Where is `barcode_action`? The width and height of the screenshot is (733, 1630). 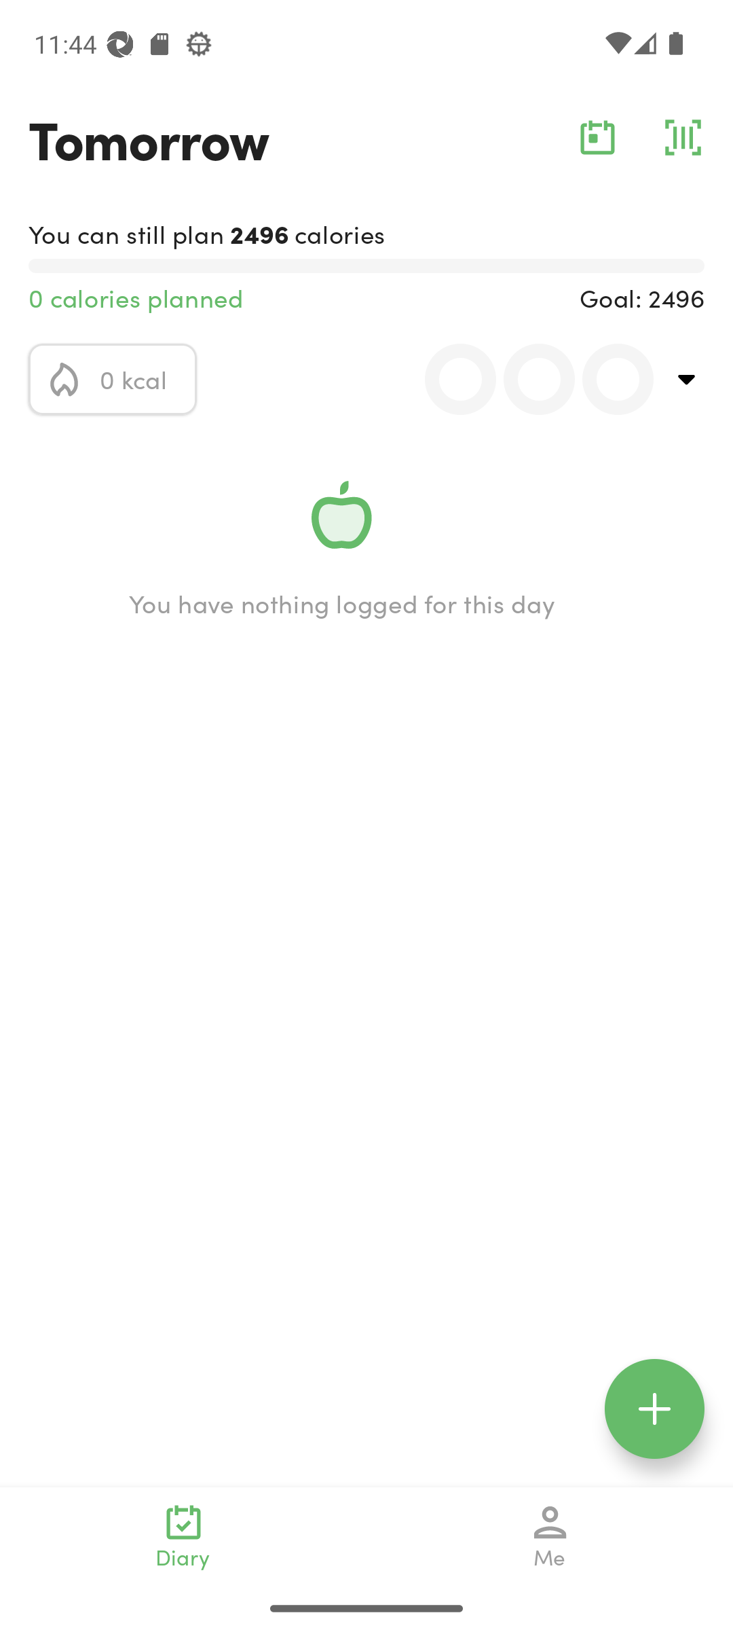 barcode_action is located at coordinates (683, 137).